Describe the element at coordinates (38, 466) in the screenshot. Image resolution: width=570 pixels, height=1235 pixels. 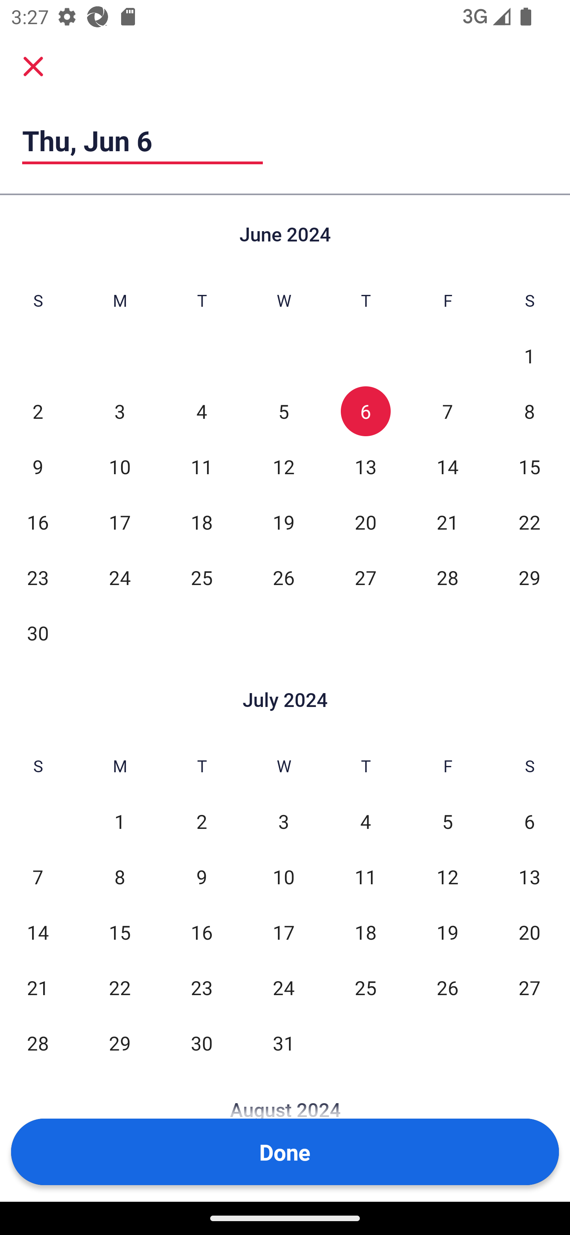
I see `9 Sun, Jun 9, Not Selected` at that location.